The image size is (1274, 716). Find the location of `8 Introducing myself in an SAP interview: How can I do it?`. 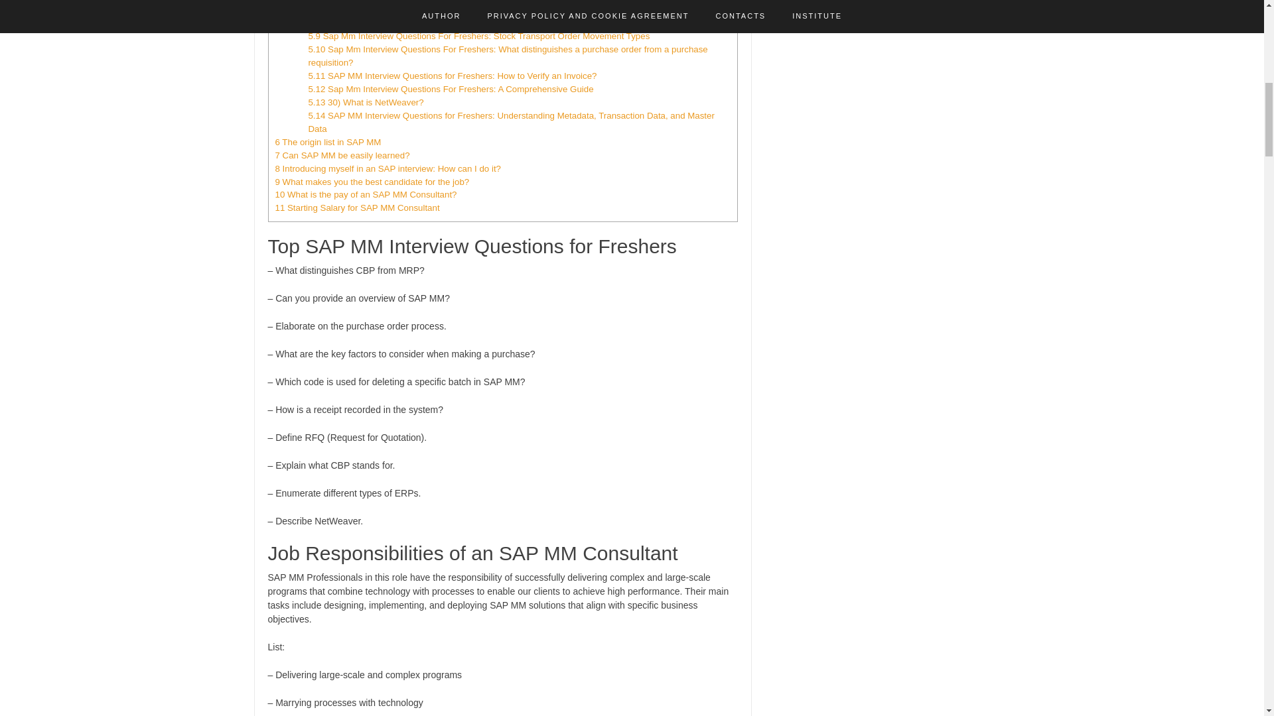

8 Introducing myself in an SAP interview: How can I do it? is located at coordinates (388, 168).